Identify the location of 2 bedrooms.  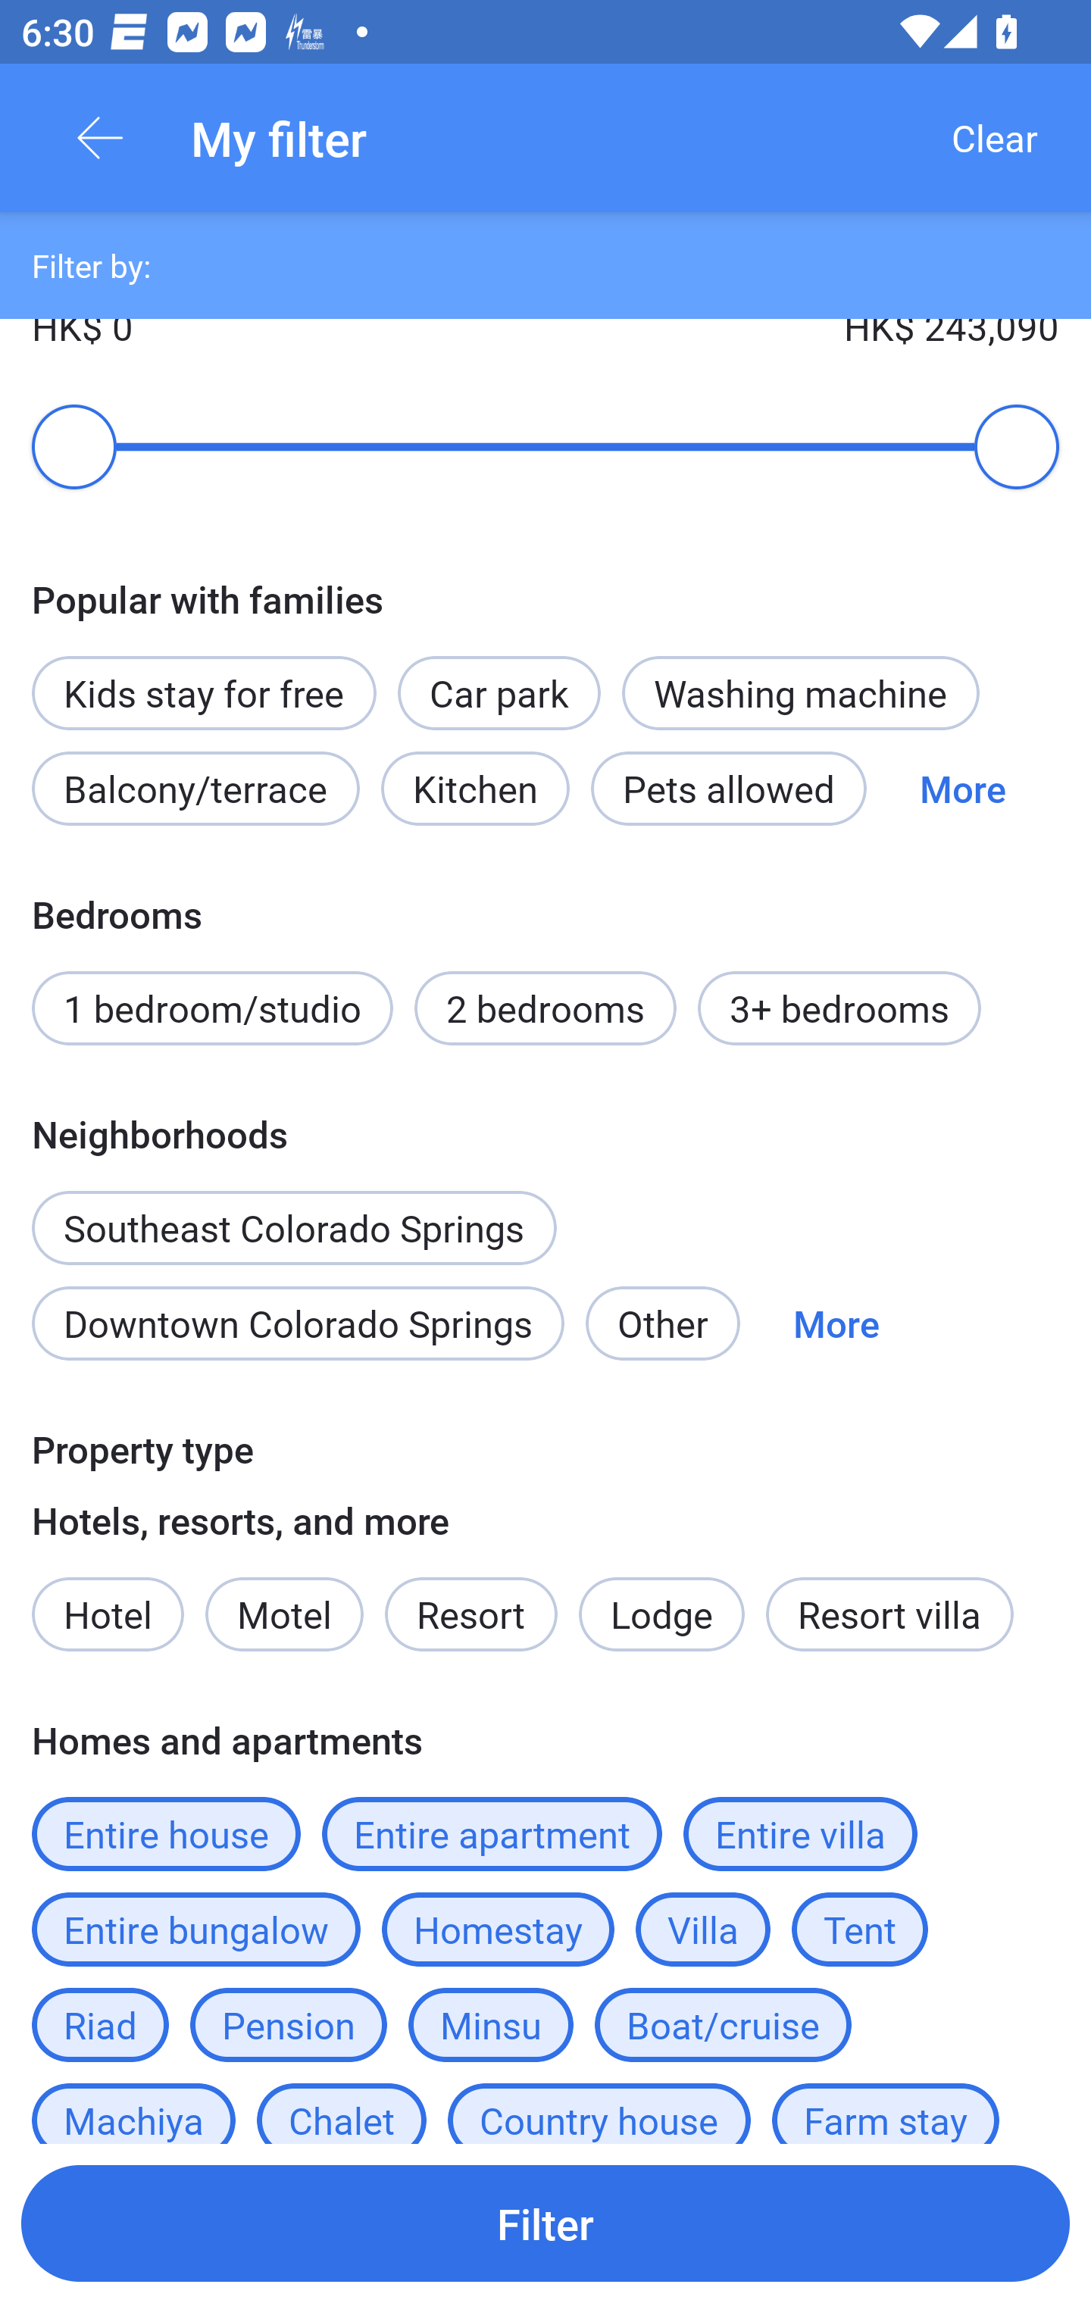
(545, 1008).